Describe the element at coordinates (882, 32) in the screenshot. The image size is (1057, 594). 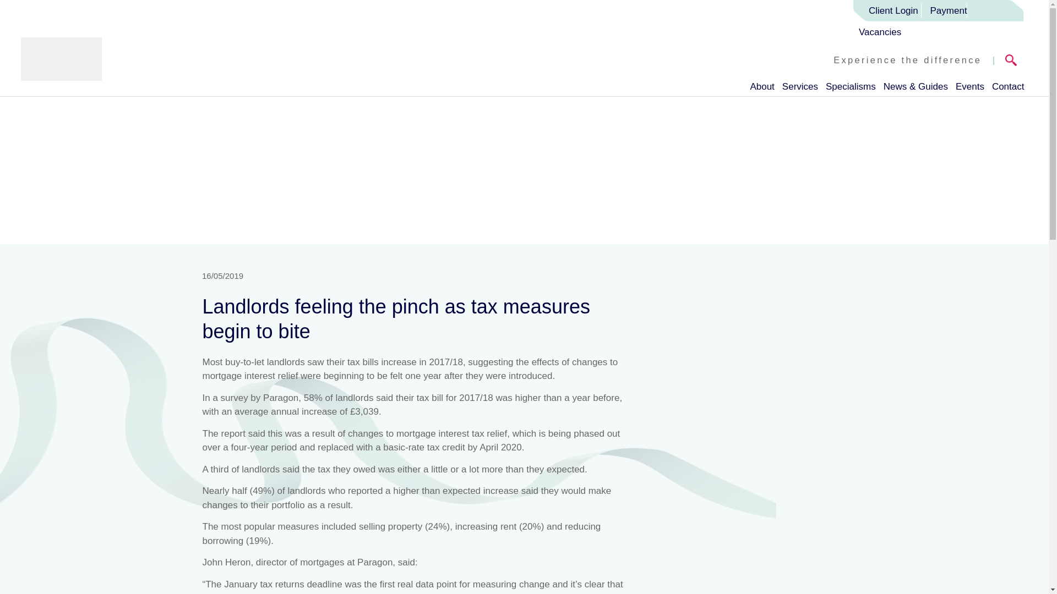
I see `Vacancies` at that location.